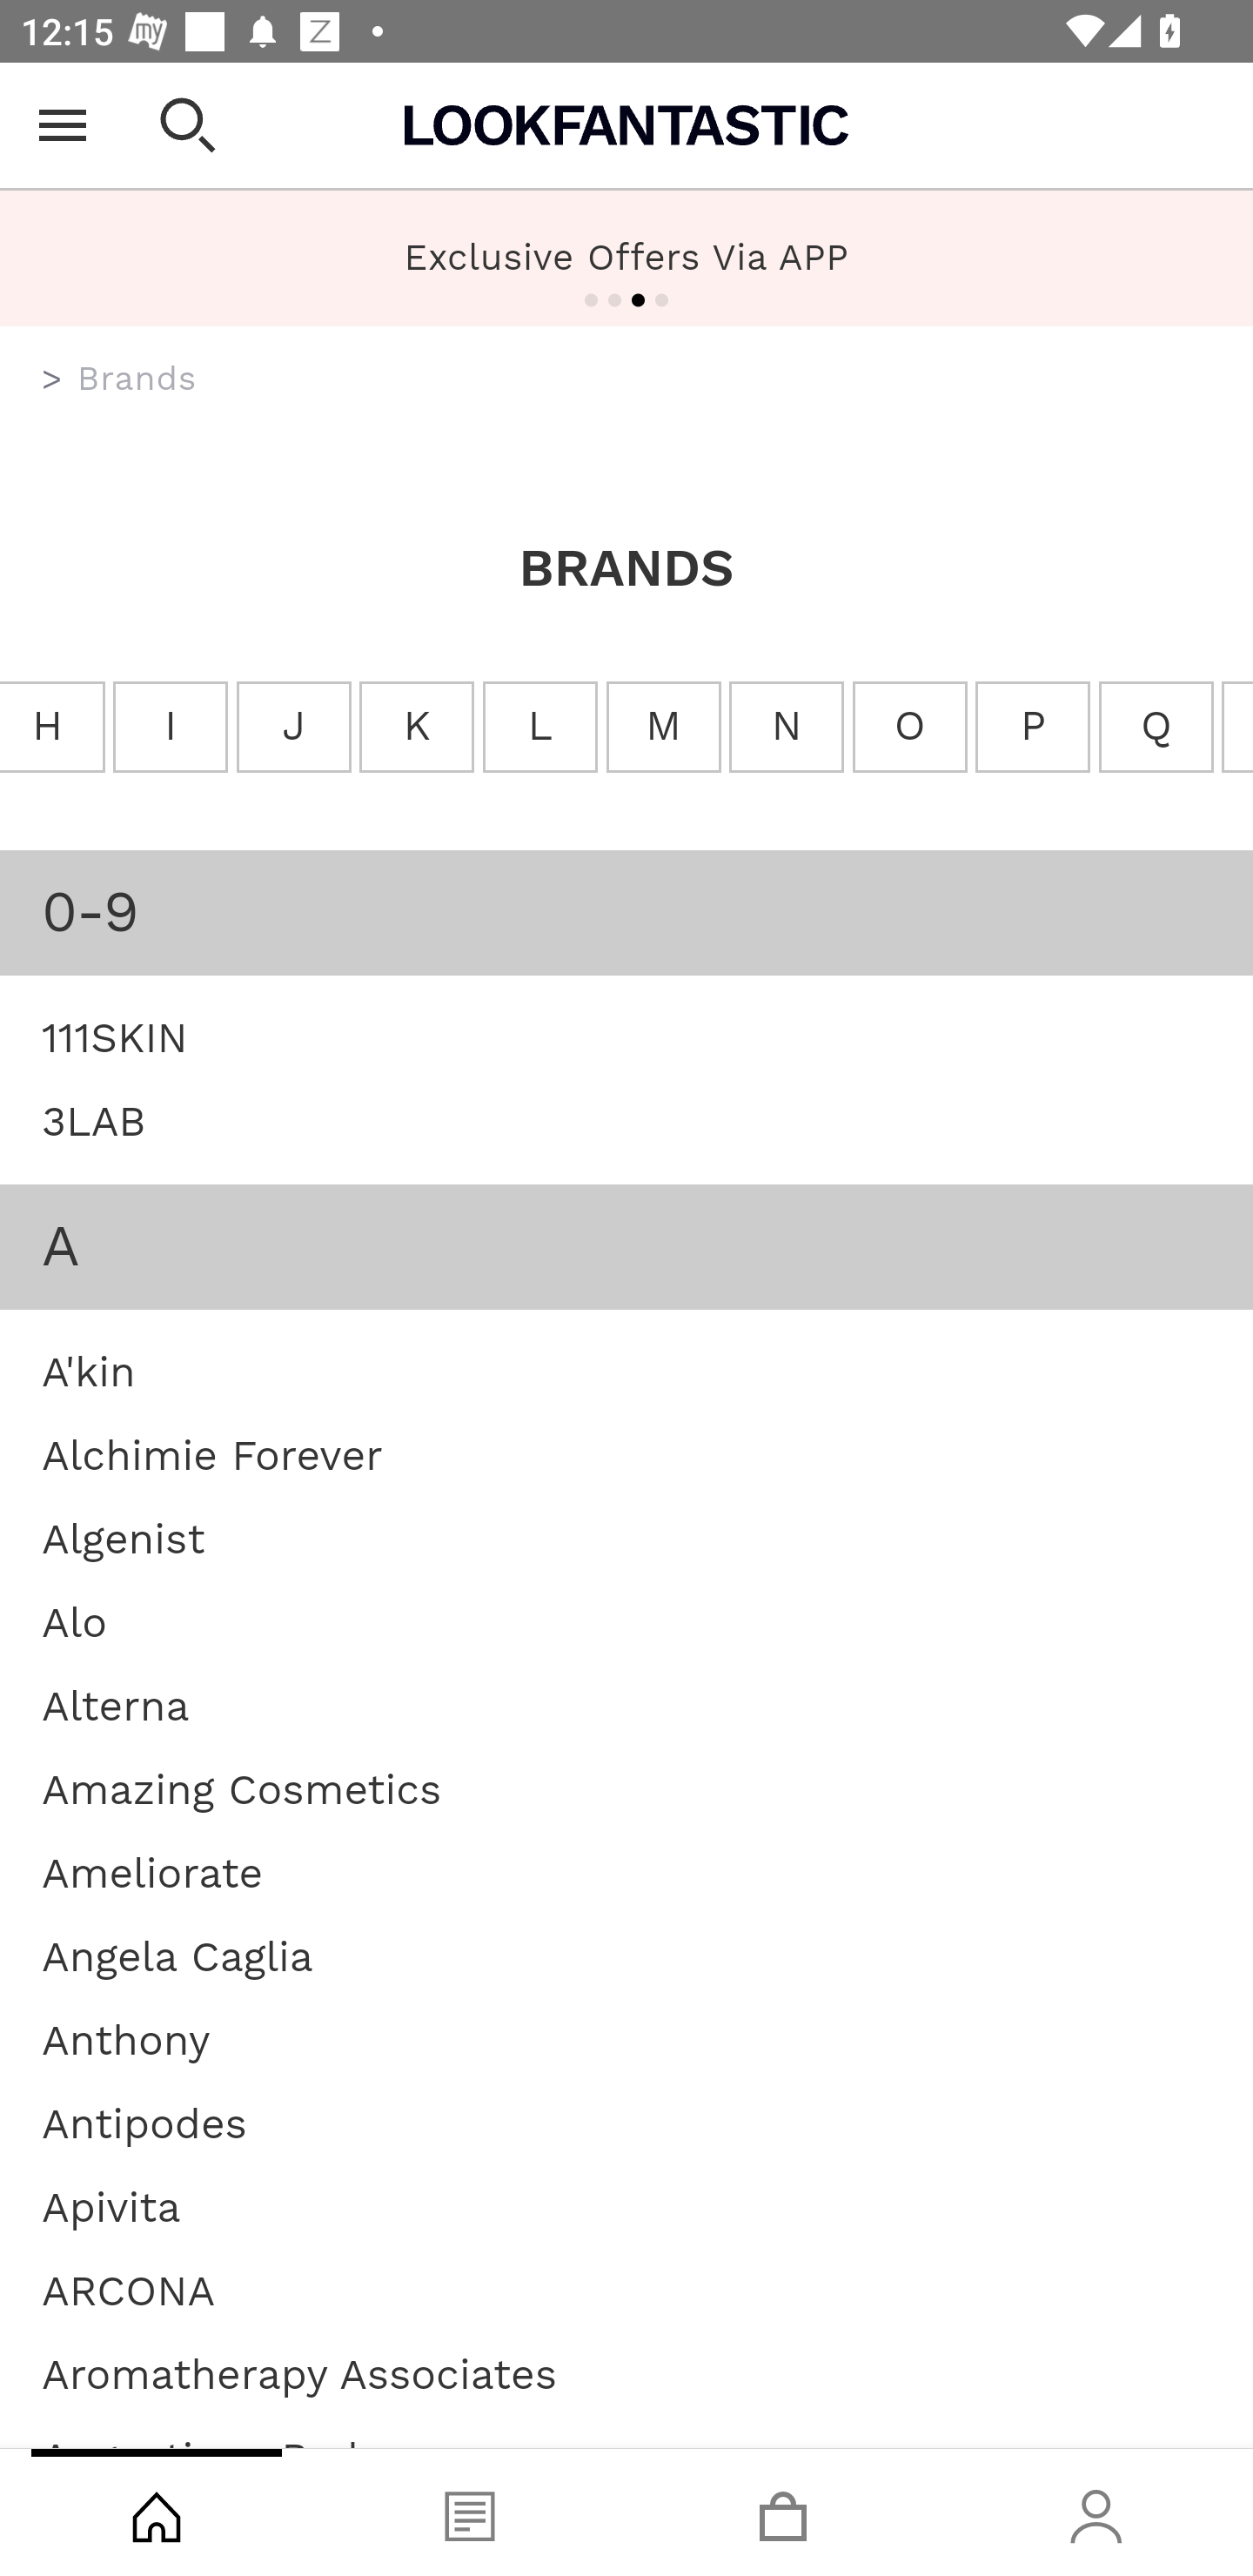 The width and height of the screenshot is (1253, 2576). What do you see at coordinates (124, 1537) in the screenshot?
I see `Algenist` at bounding box center [124, 1537].